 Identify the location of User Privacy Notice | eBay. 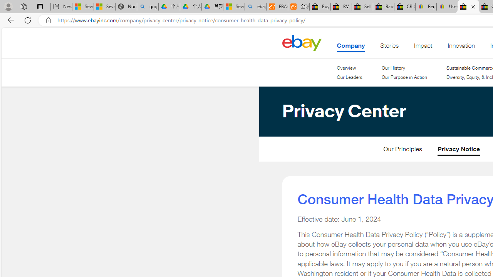
(447, 7).